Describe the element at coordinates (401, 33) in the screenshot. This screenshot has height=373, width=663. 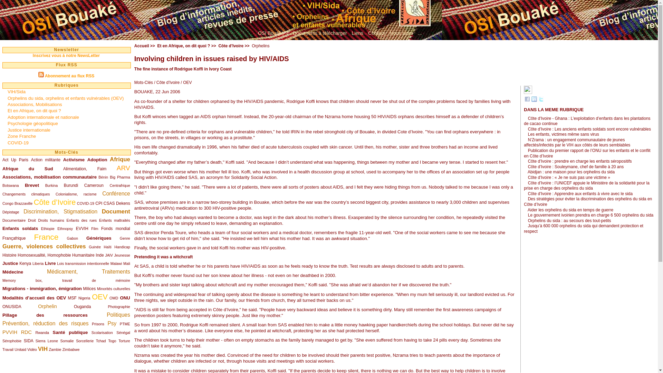
I see `parrainage` at that location.